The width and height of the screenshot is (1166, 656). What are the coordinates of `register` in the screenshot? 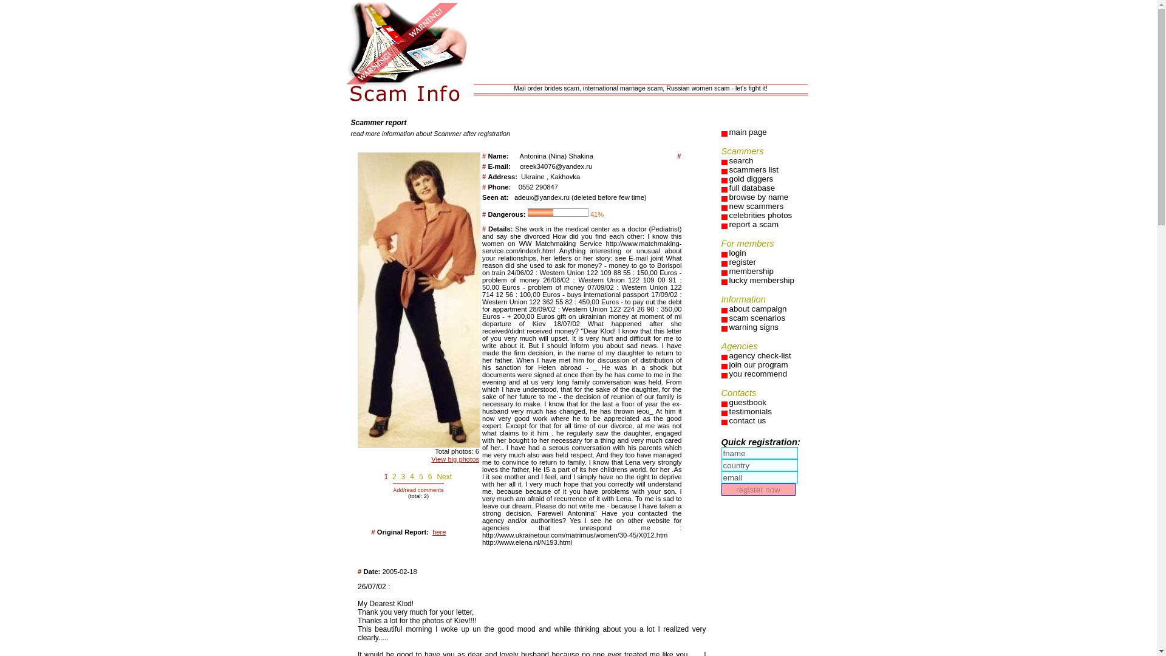 It's located at (767, 262).